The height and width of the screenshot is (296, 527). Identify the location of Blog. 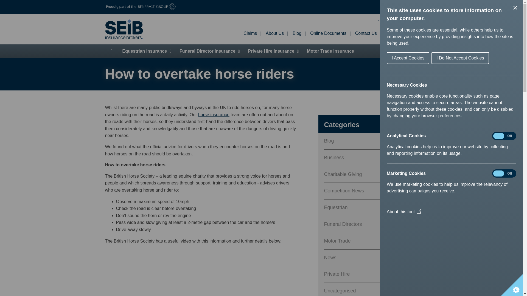
(297, 33).